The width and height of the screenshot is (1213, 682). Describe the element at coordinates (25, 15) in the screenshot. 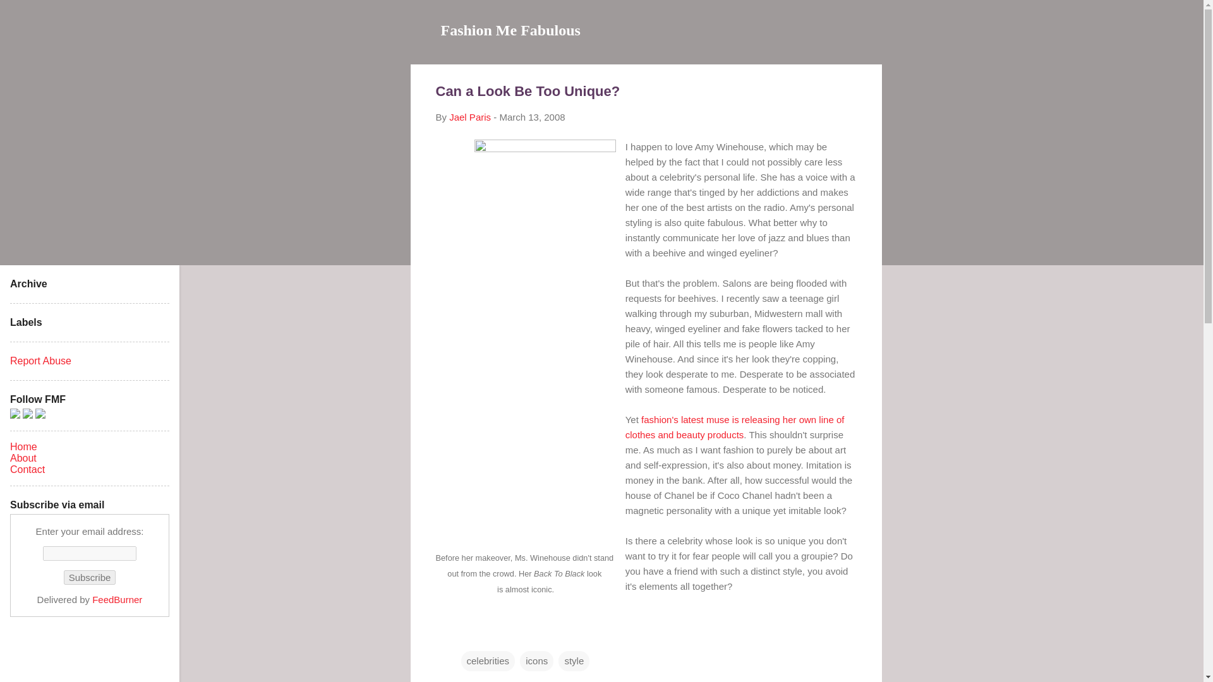

I see `Search` at that location.